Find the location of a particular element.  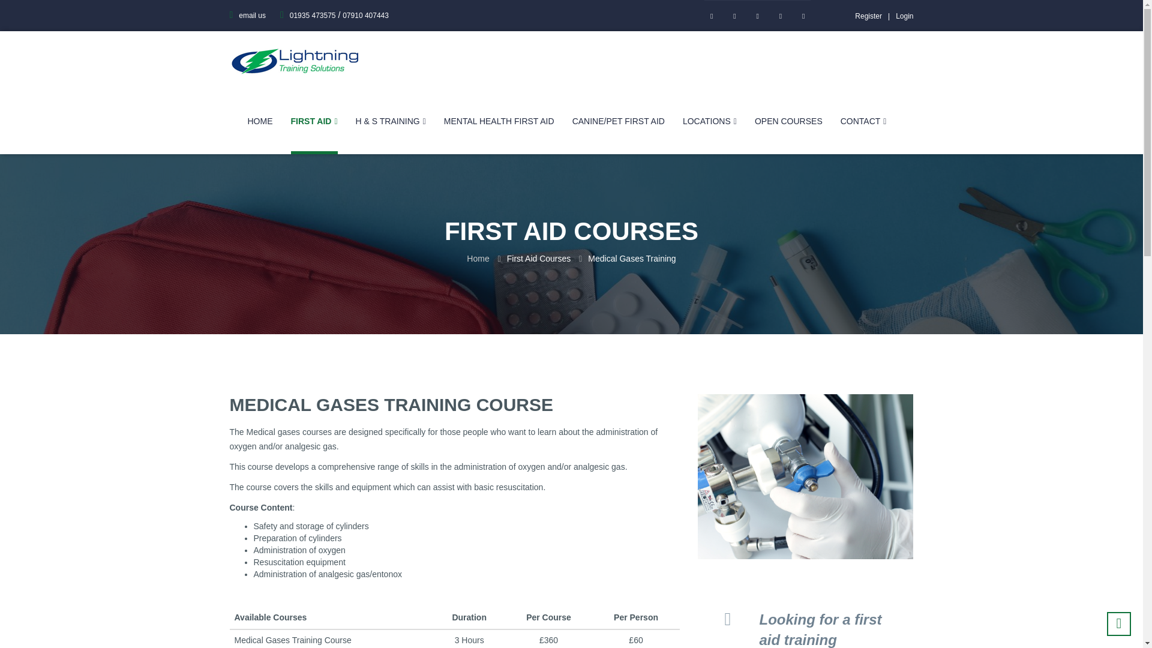

Login is located at coordinates (905, 16).